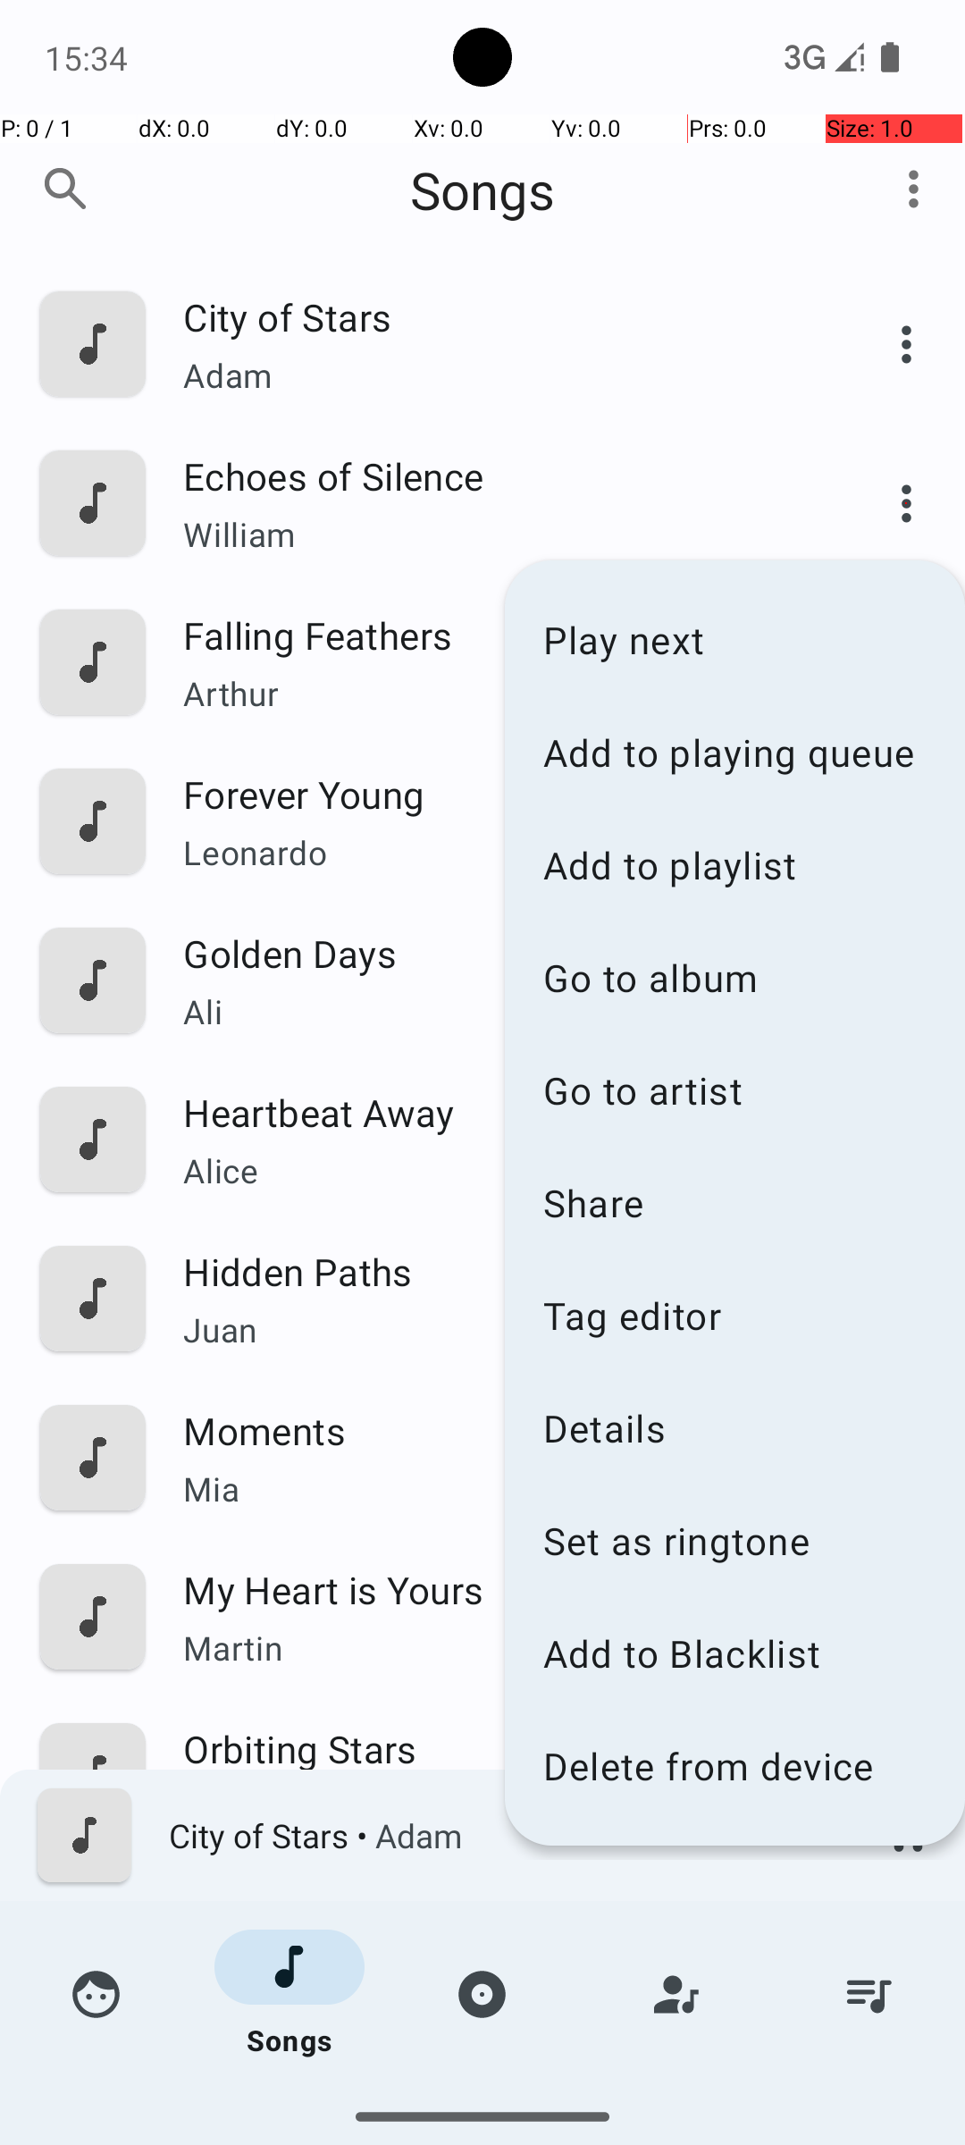 The height and width of the screenshot is (2145, 965). I want to click on Play next, so click(734, 640).